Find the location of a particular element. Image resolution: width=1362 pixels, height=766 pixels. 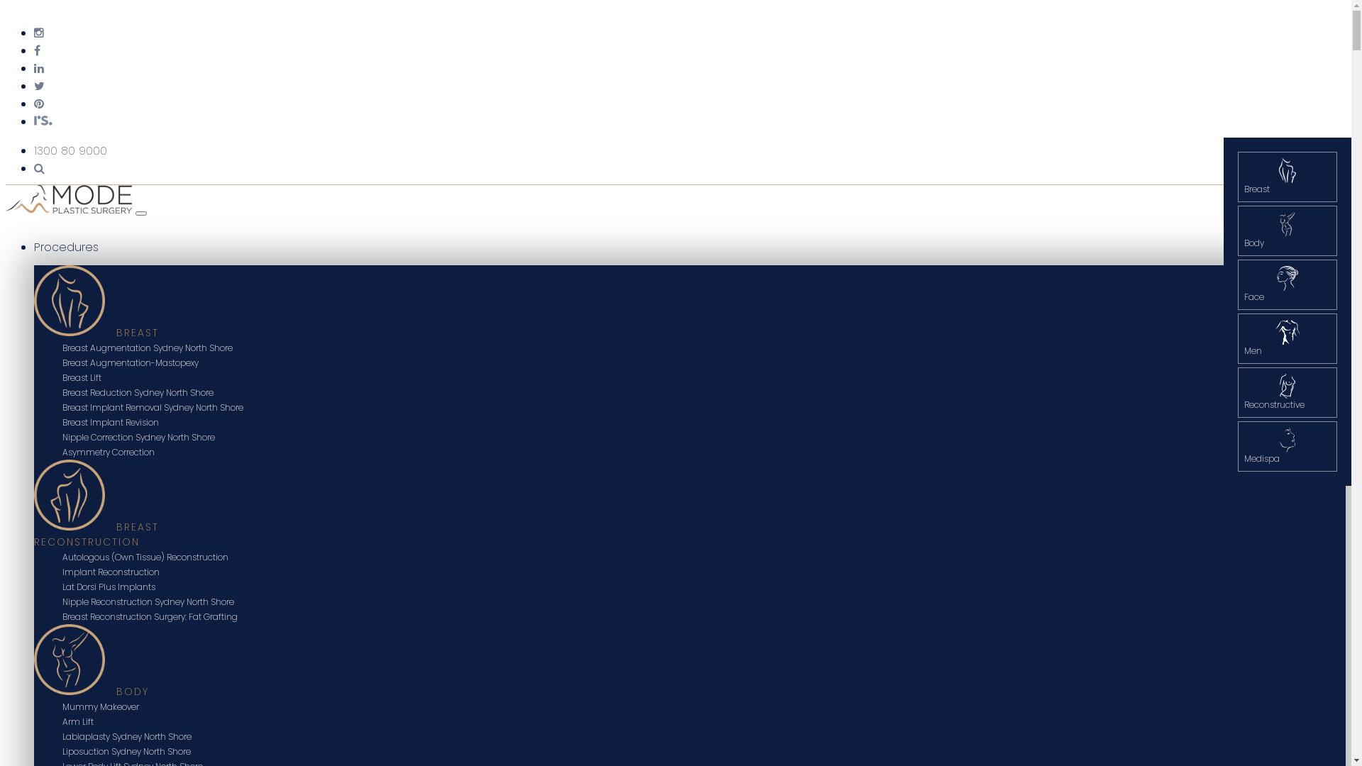

Twitter is located at coordinates (40, 87).